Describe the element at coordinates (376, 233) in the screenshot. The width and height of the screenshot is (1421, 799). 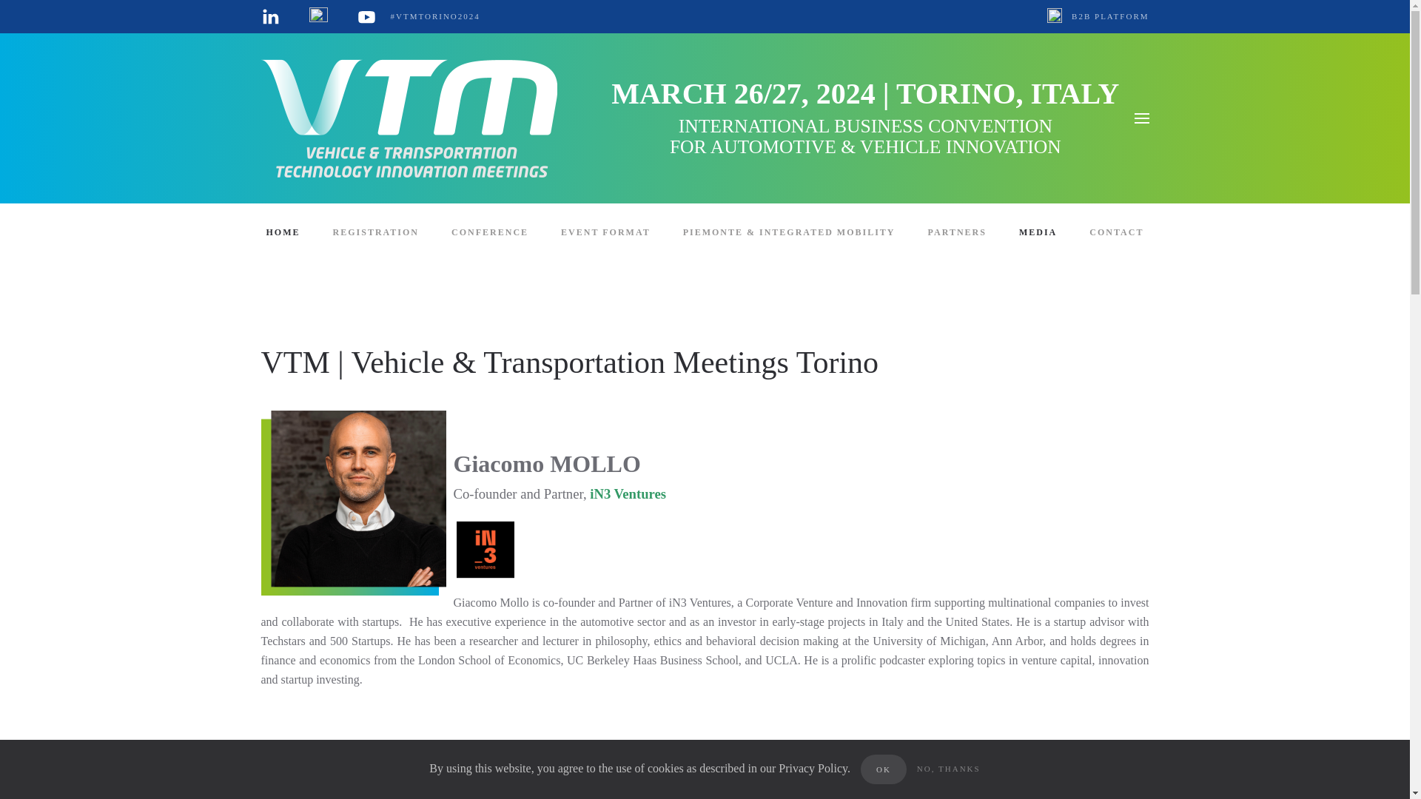
I see `REGISTRATION` at that location.